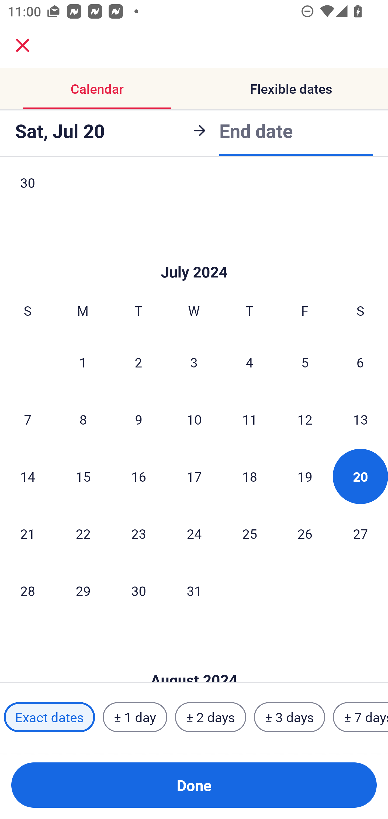 This screenshot has width=388, height=819. Describe the element at coordinates (194, 362) in the screenshot. I see `3 Wednesday, July 3, 2024` at that location.